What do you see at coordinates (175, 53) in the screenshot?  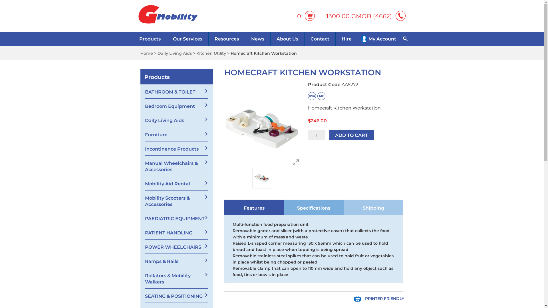 I see `Daily Living Aids` at bounding box center [175, 53].